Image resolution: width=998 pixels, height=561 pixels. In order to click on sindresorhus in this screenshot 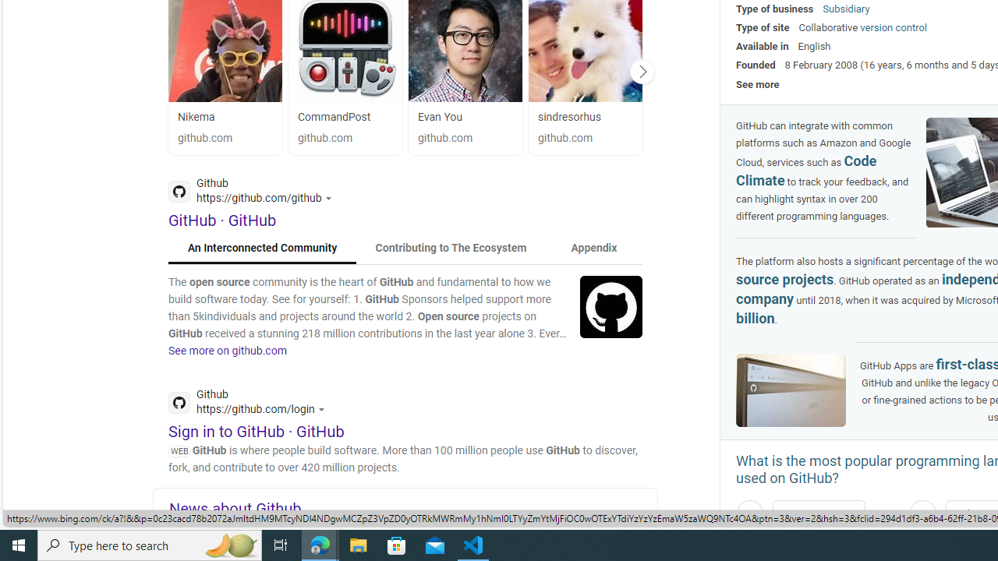, I will do `click(569, 117)`.